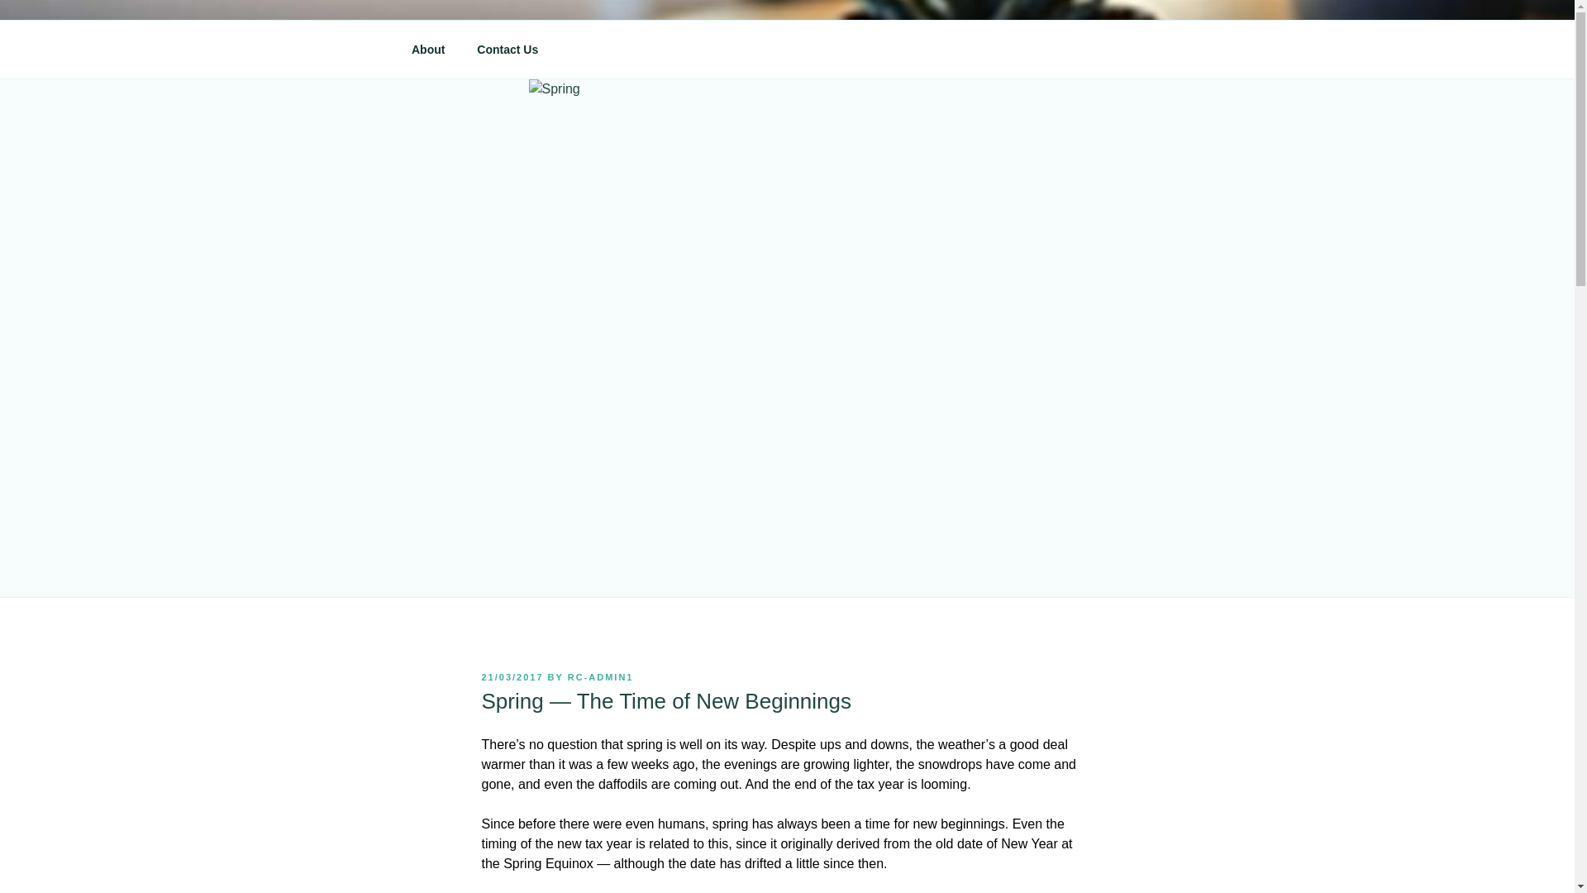 The image size is (1587, 893). What do you see at coordinates (600, 677) in the screenshot?
I see `RC-ADMIN1` at bounding box center [600, 677].